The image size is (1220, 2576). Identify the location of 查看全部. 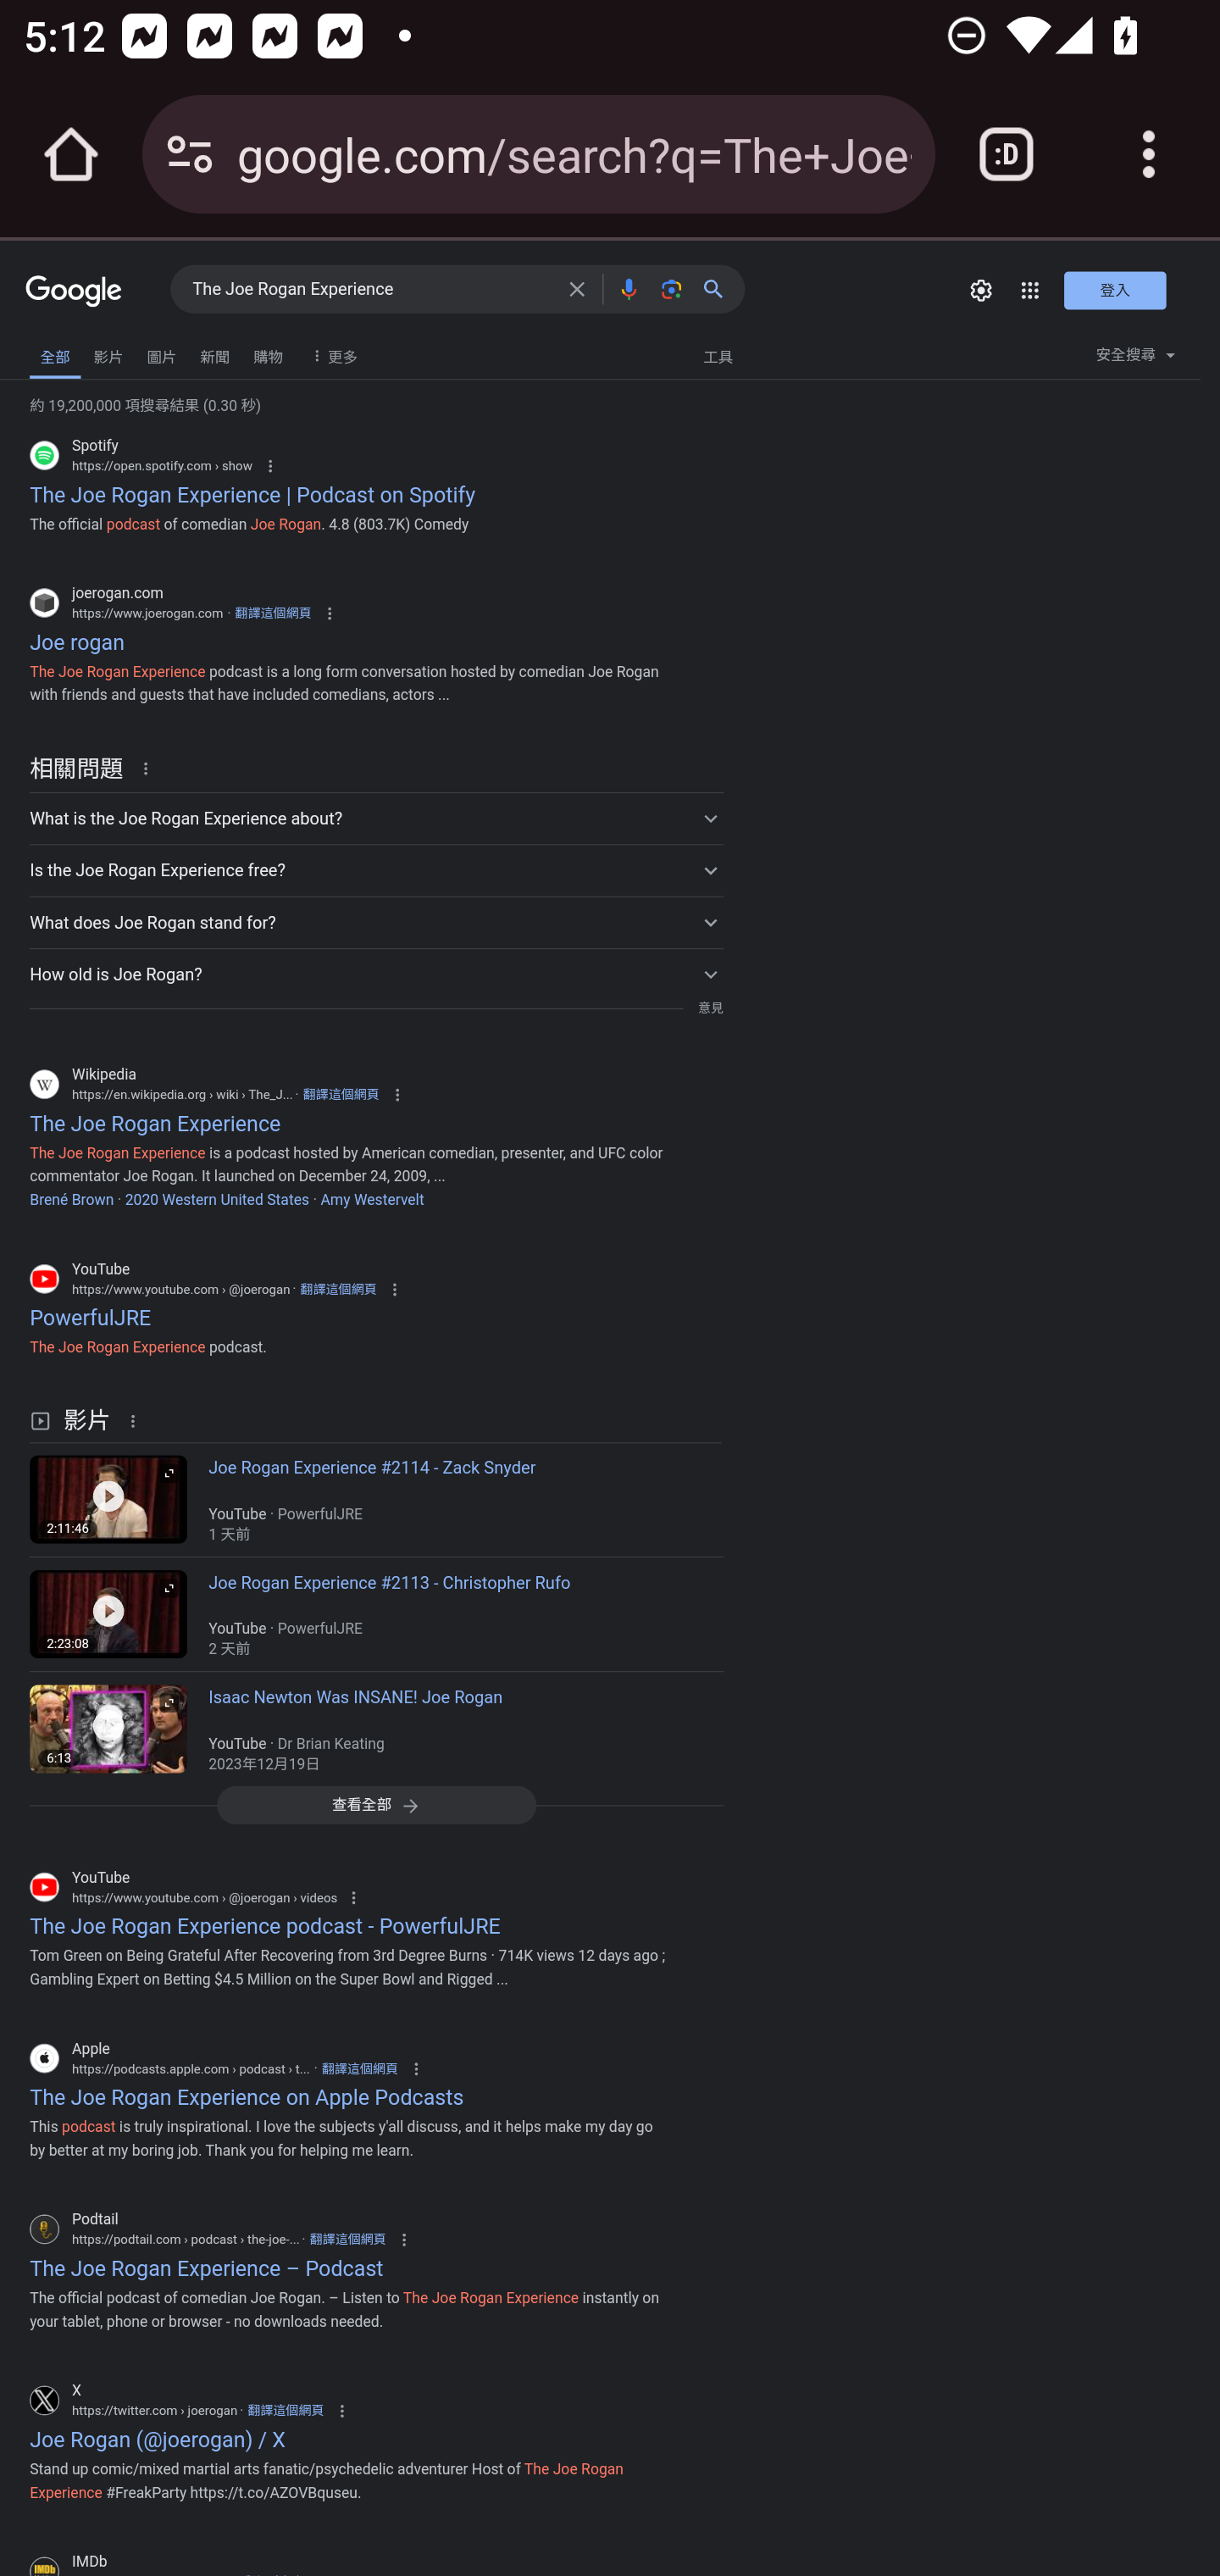
(376, 1805).